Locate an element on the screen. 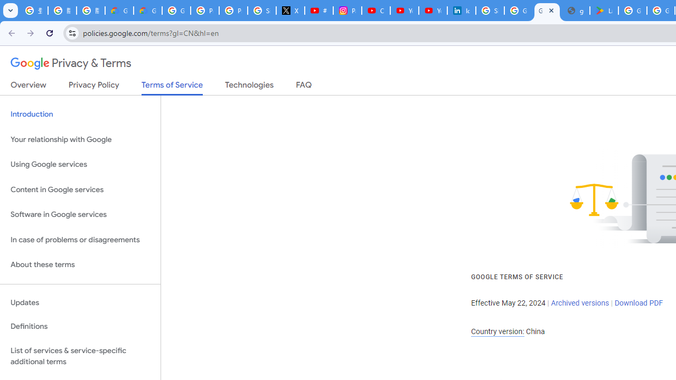 Image resolution: width=676 pixels, height=380 pixels. Privacy Help Center - Policies Help is located at coordinates (205, 11).